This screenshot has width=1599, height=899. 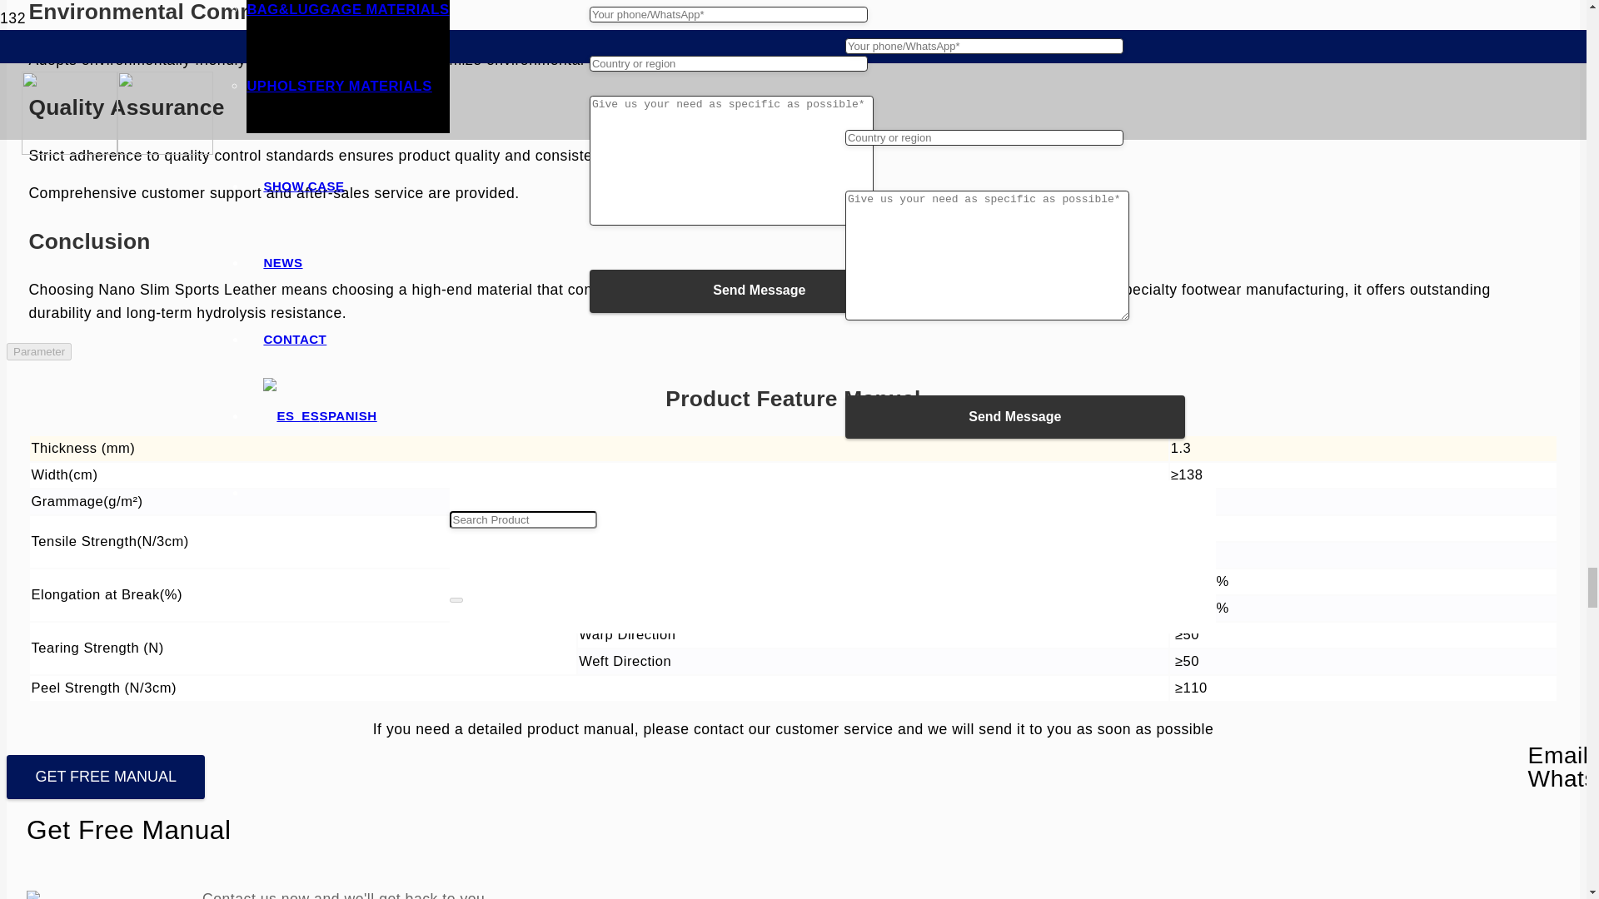 What do you see at coordinates (38, 351) in the screenshot?
I see `Parameter` at bounding box center [38, 351].